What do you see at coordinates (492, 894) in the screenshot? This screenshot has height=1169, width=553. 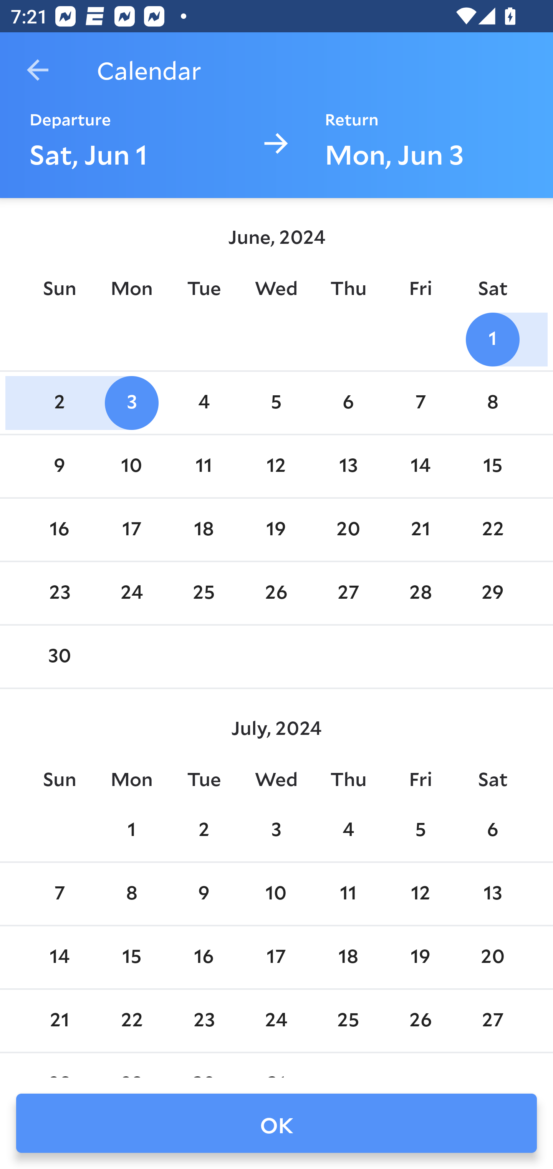 I see `13` at bounding box center [492, 894].